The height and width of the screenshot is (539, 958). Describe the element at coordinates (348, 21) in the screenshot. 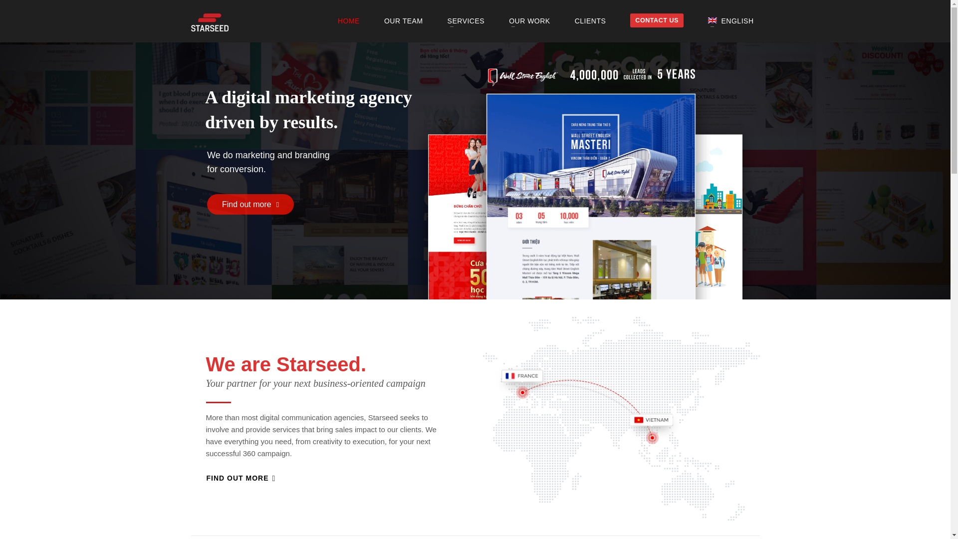

I see `HOME` at that location.